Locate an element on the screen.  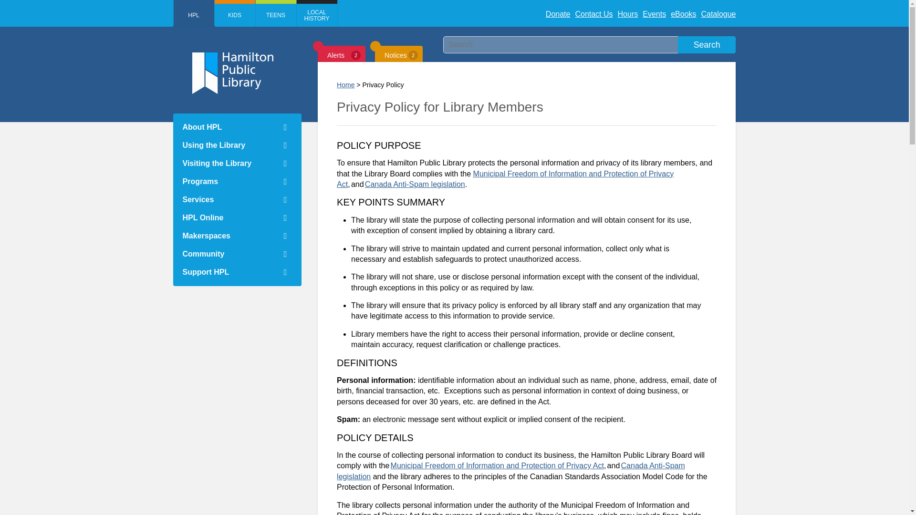
Canada Anti-Spam legislation is located at coordinates (511, 470).